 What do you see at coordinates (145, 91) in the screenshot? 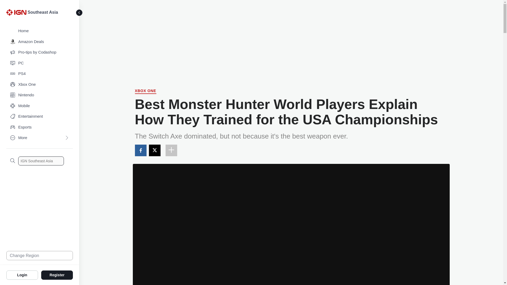
I see `Xbox One` at bounding box center [145, 91].